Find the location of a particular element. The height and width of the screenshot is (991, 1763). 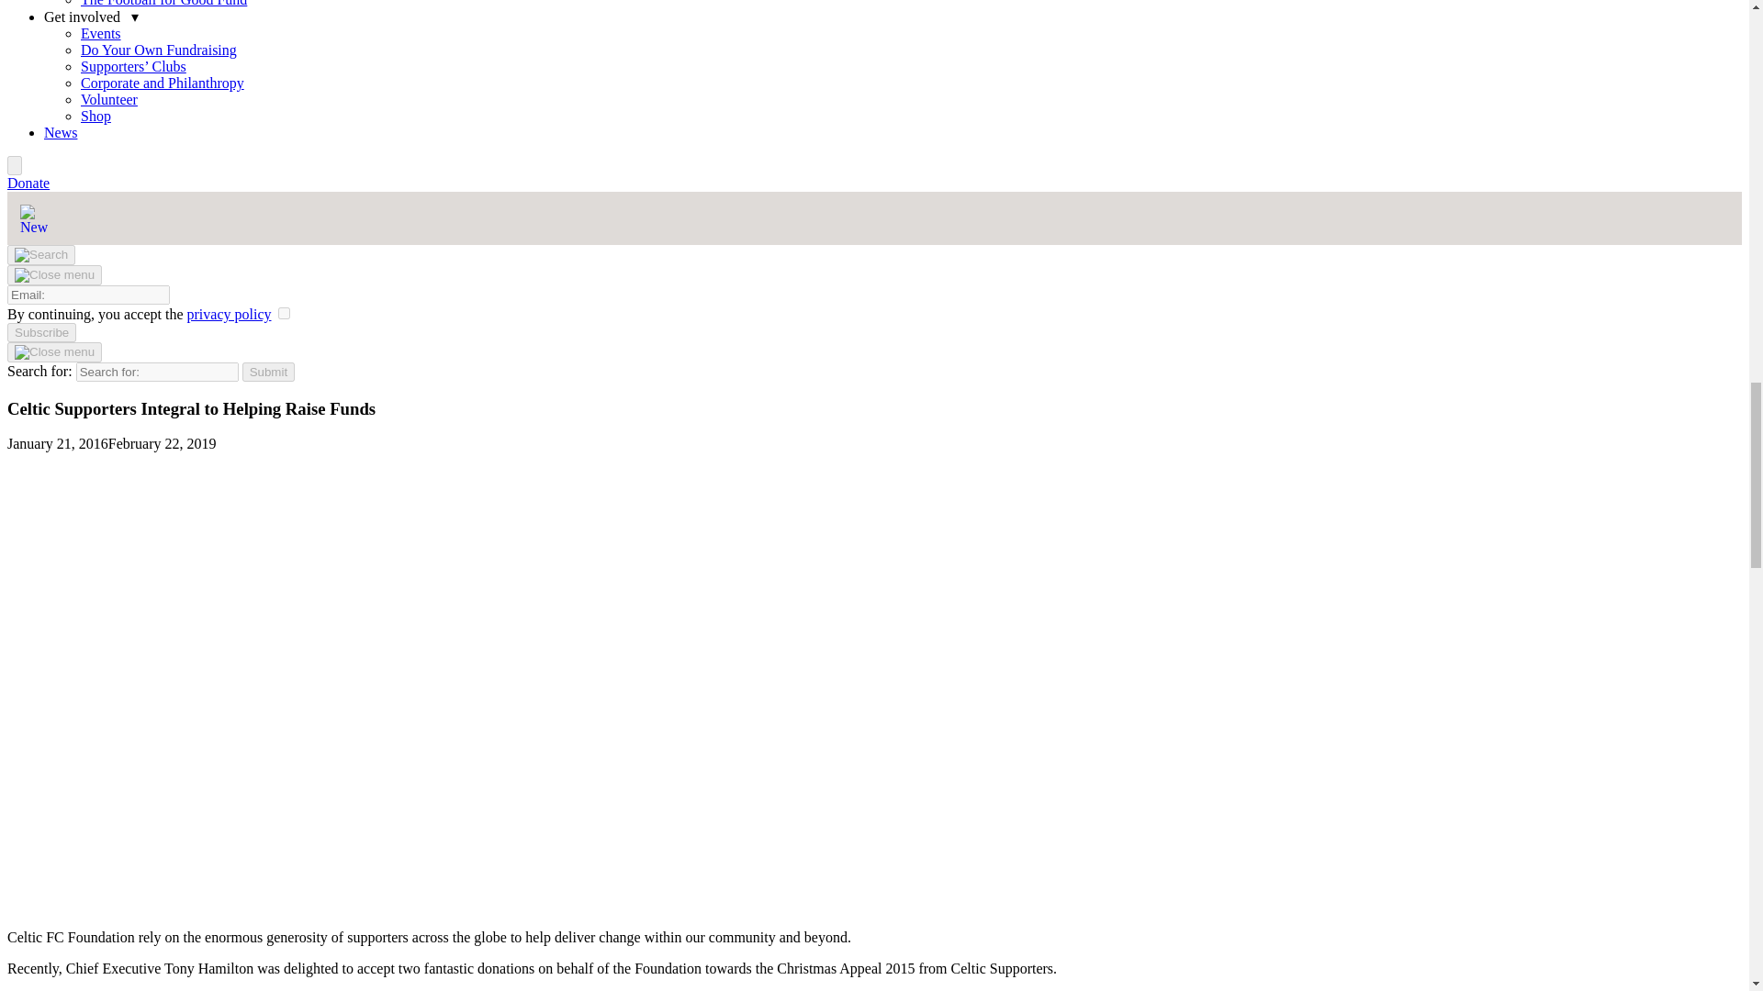

Do Your Own Fundraising is located at coordinates (158, 50).